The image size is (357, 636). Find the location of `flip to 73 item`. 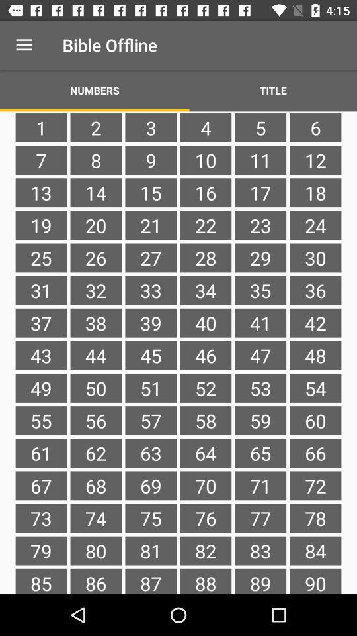

flip to 73 item is located at coordinates (41, 518).